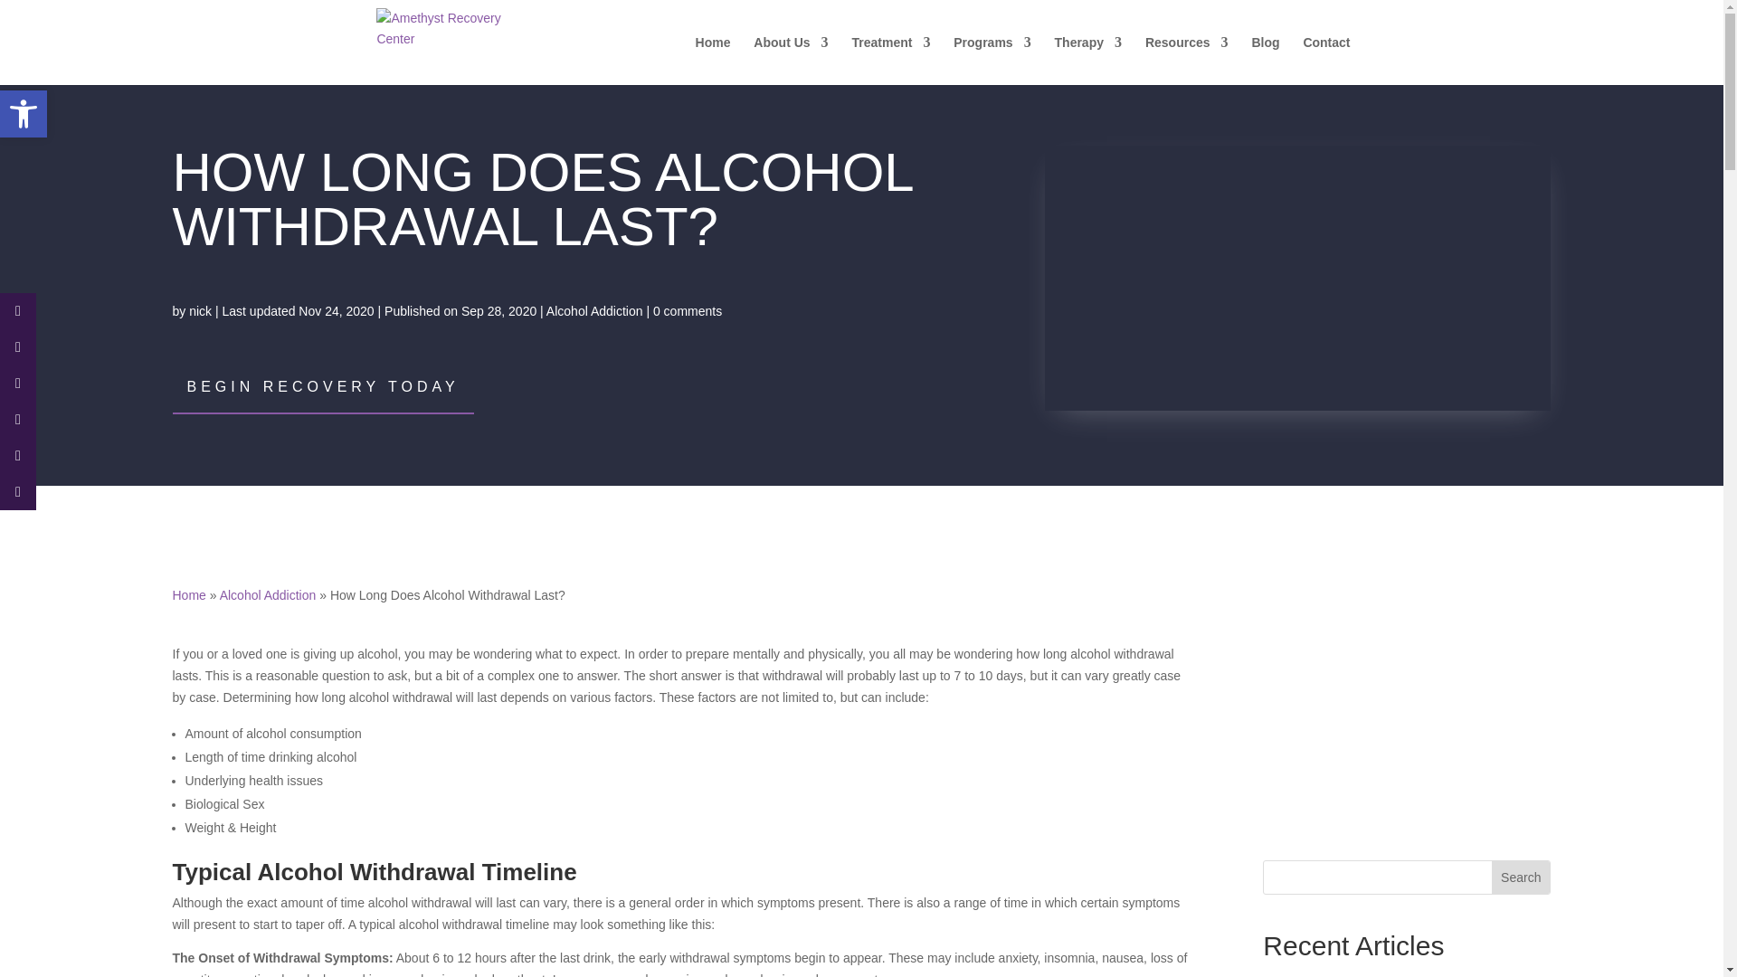 This screenshot has width=1737, height=977. I want to click on Home, so click(713, 60).